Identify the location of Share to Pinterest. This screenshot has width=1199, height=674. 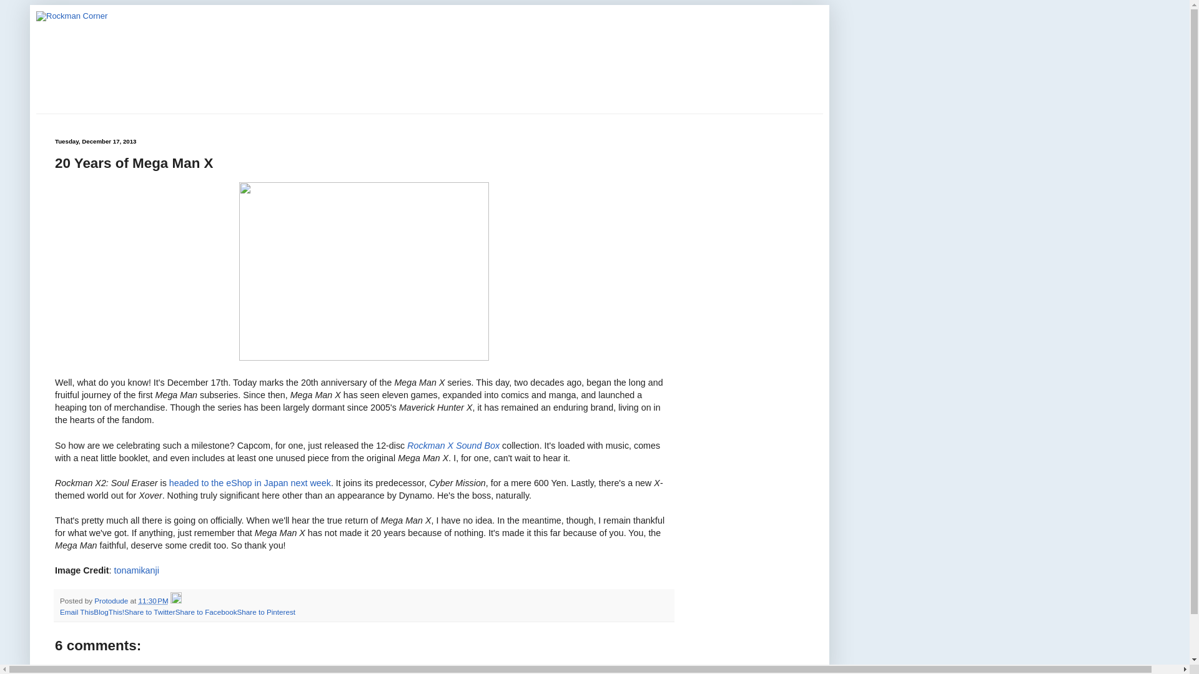
(265, 612).